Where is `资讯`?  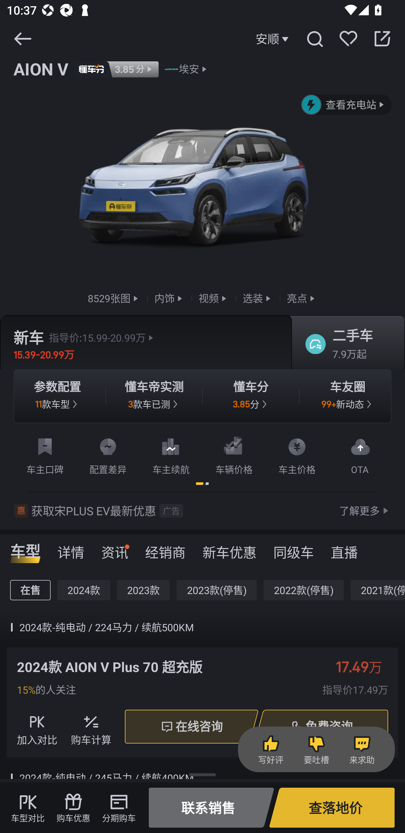
资讯 is located at coordinates (115, 549).